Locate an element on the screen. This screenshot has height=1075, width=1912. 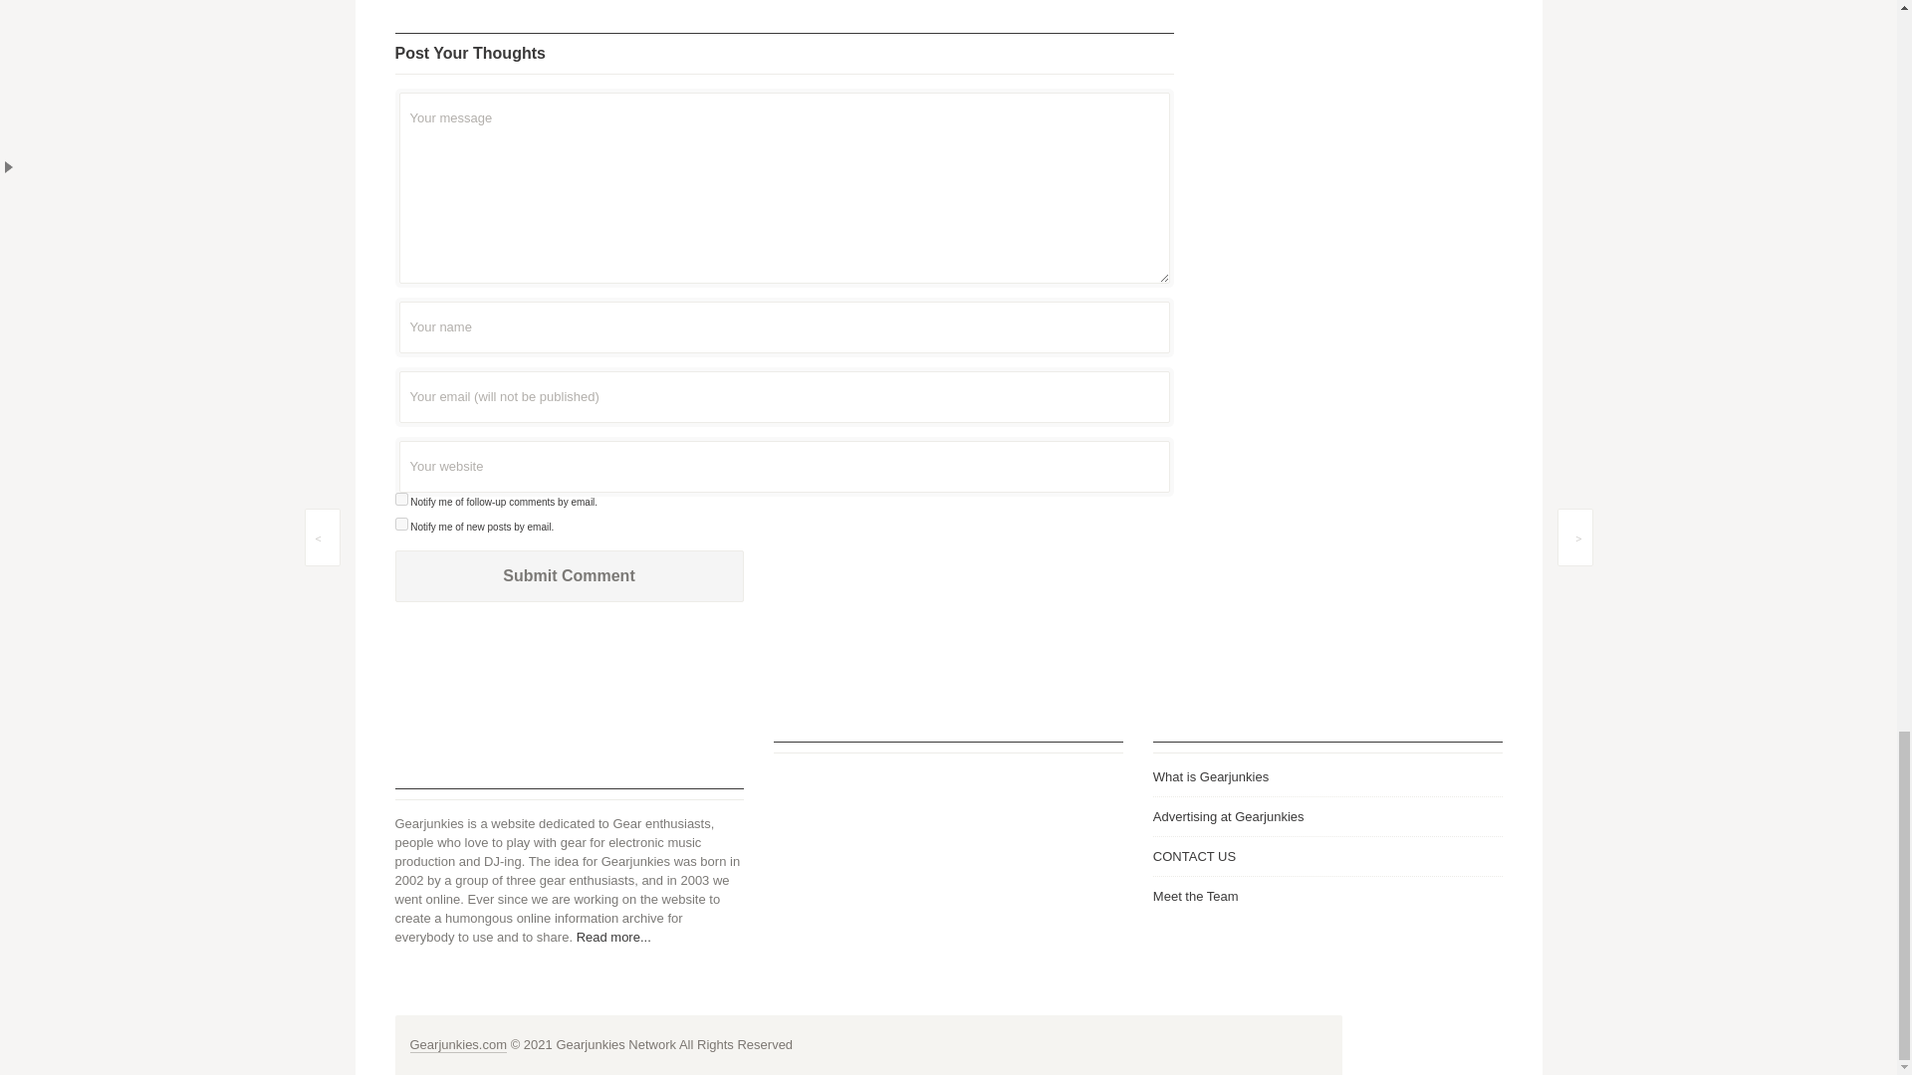
Submit Comment is located at coordinates (568, 575).